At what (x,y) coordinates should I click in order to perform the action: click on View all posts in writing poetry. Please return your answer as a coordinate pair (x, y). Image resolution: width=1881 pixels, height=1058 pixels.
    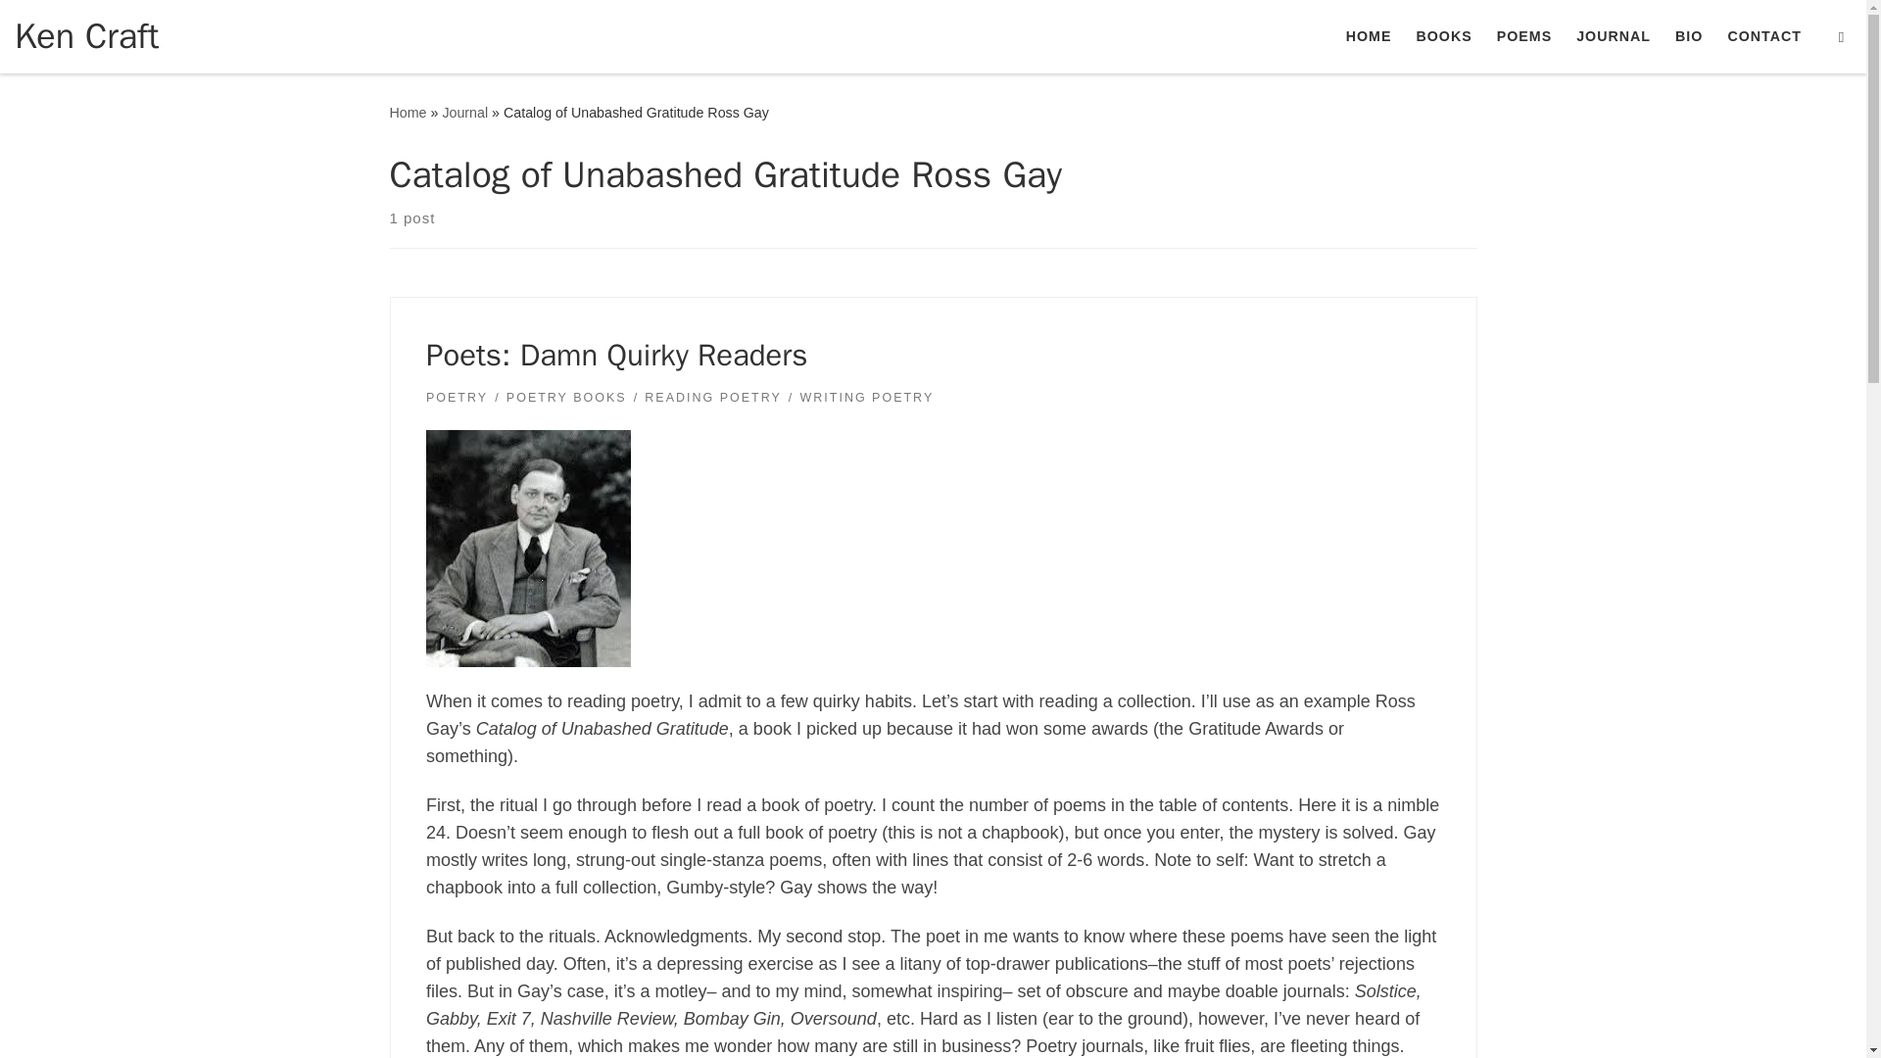
    Looking at the image, I should click on (868, 398).